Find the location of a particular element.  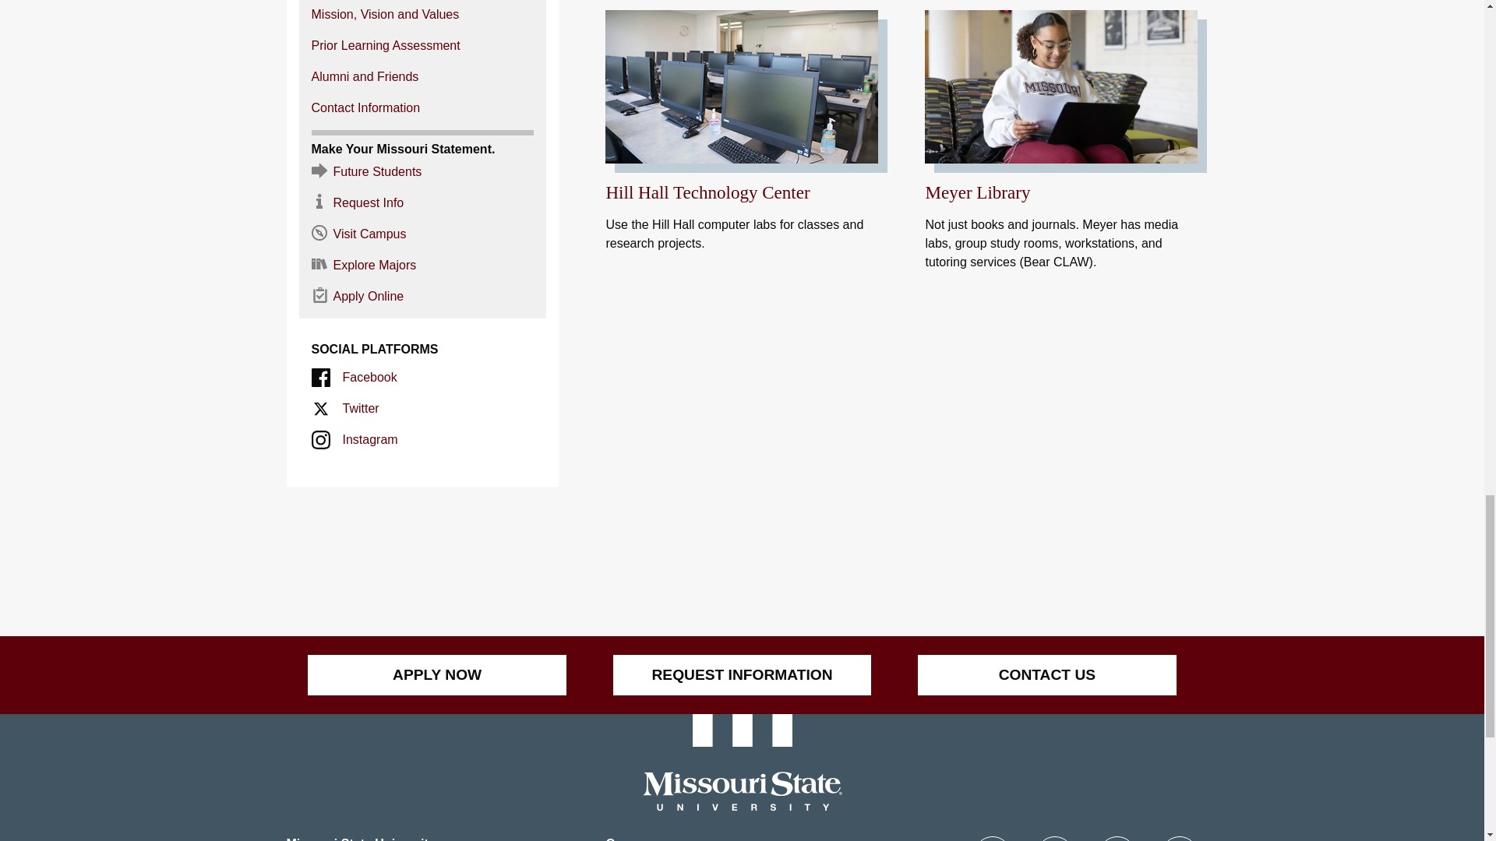

Follow Missouri State on X is located at coordinates (1055, 838).